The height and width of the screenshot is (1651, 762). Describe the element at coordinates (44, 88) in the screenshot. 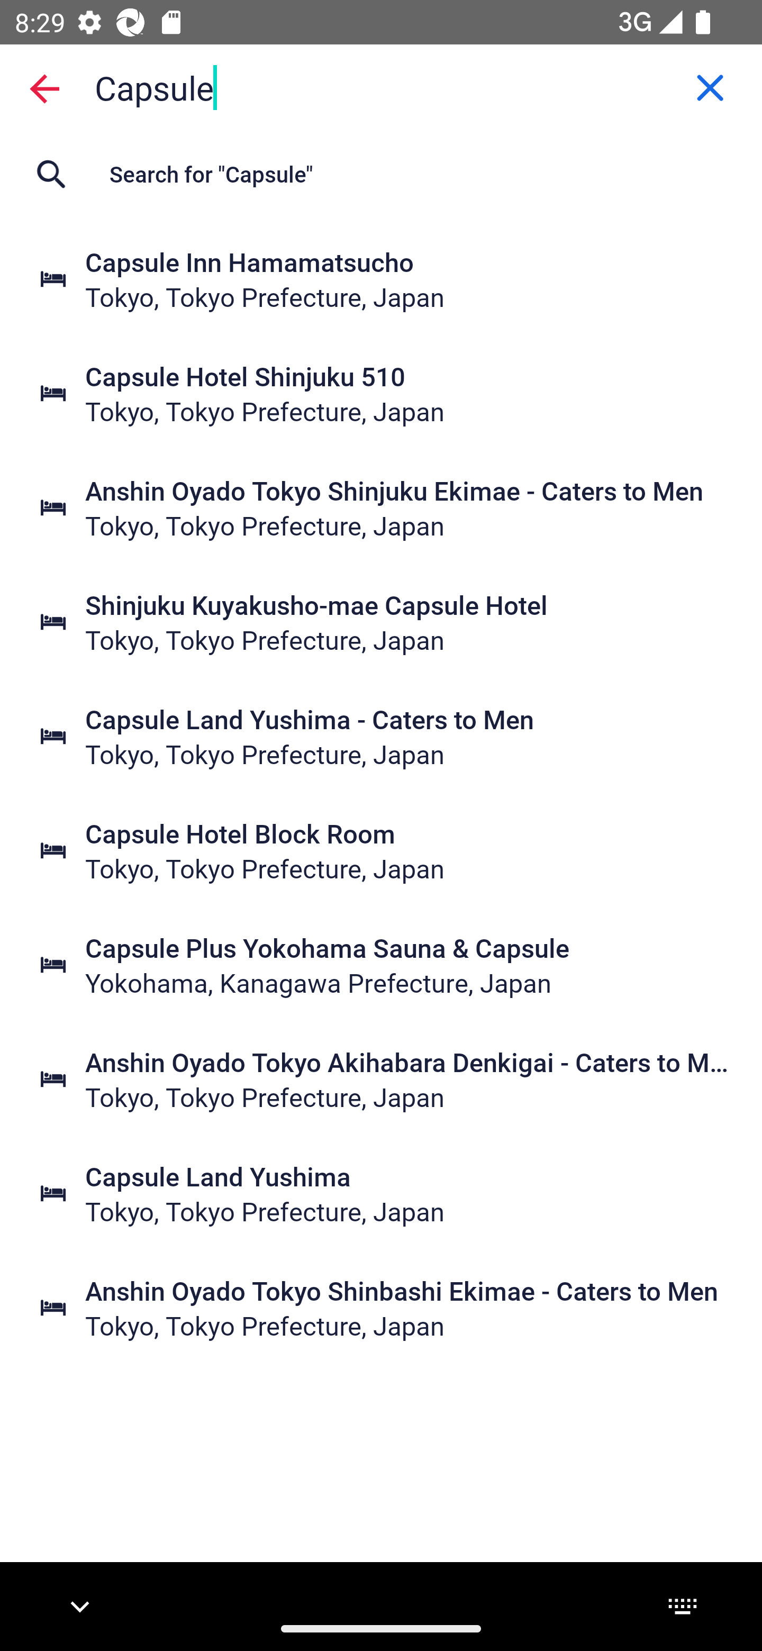

I see `Back to search screen` at that location.